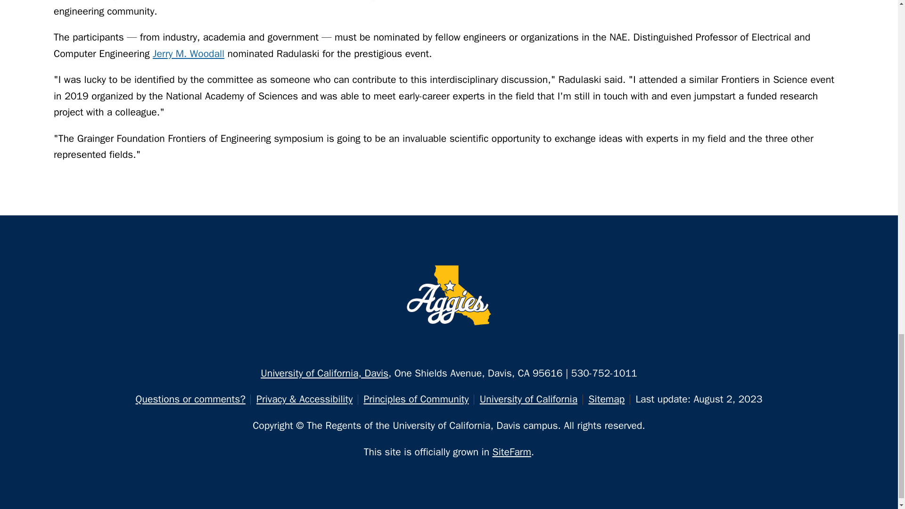  I want to click on Questions or comments?, so click(190, 399).